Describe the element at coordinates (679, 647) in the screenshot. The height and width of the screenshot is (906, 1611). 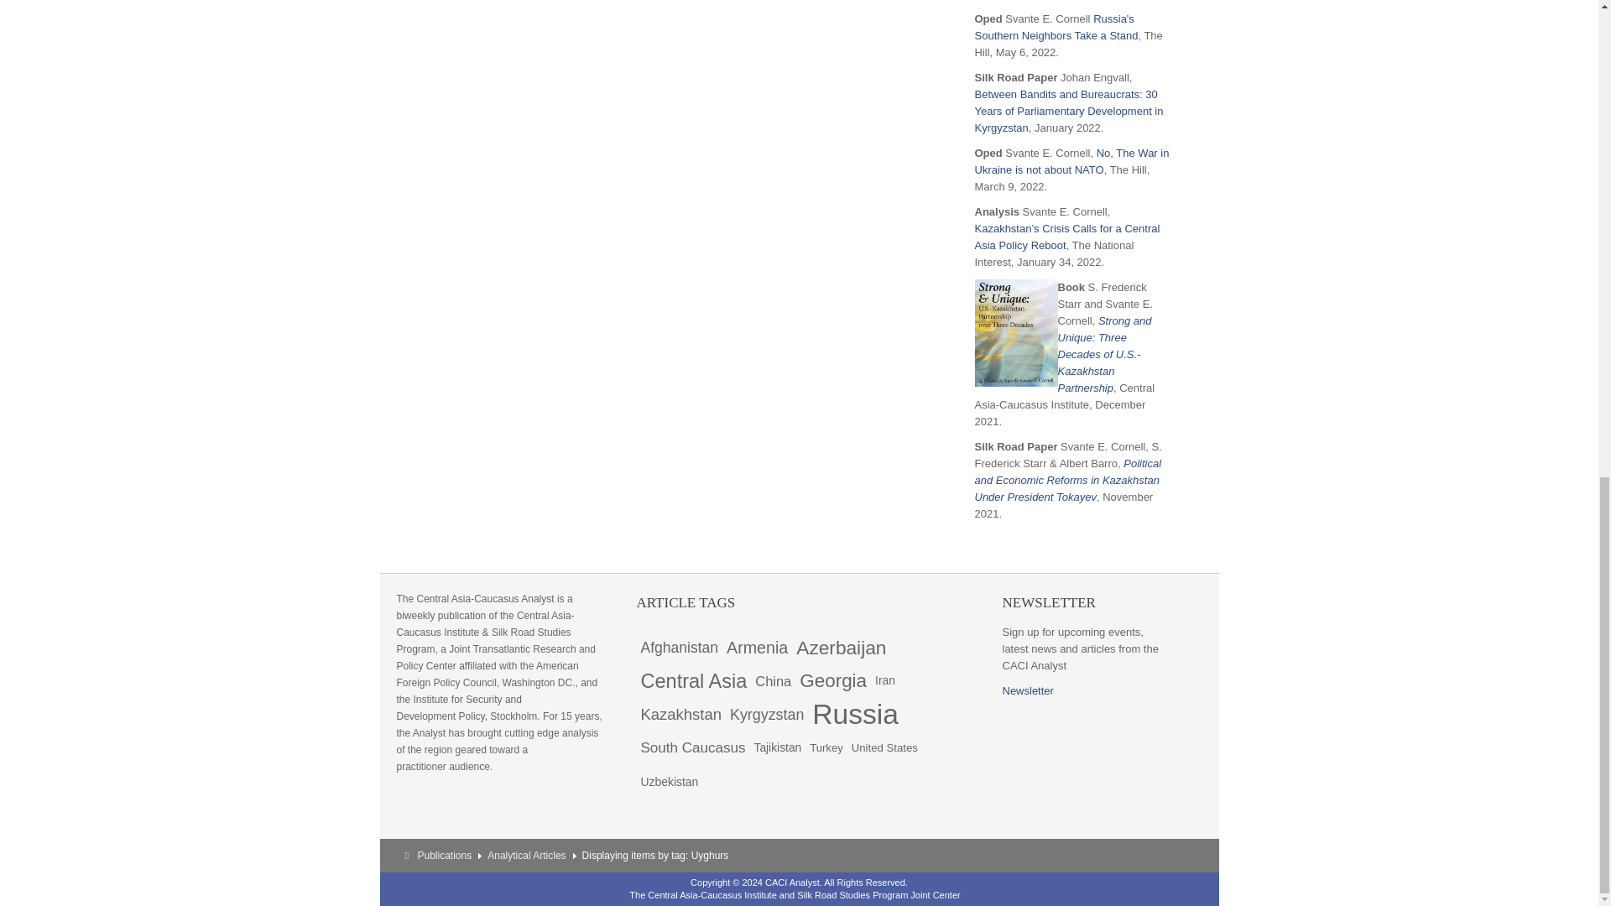
I see `114 items tagged with Afghanistan` at that location.